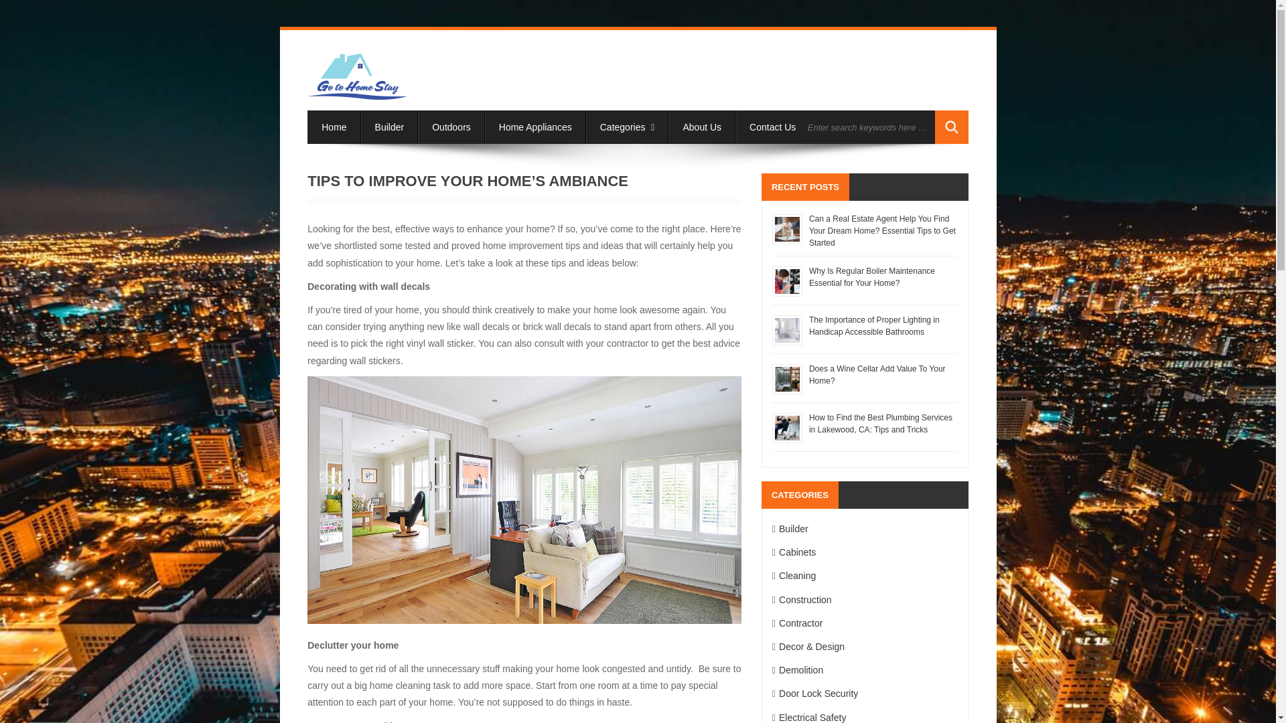  I want to click on About Us, so click(702, 127).